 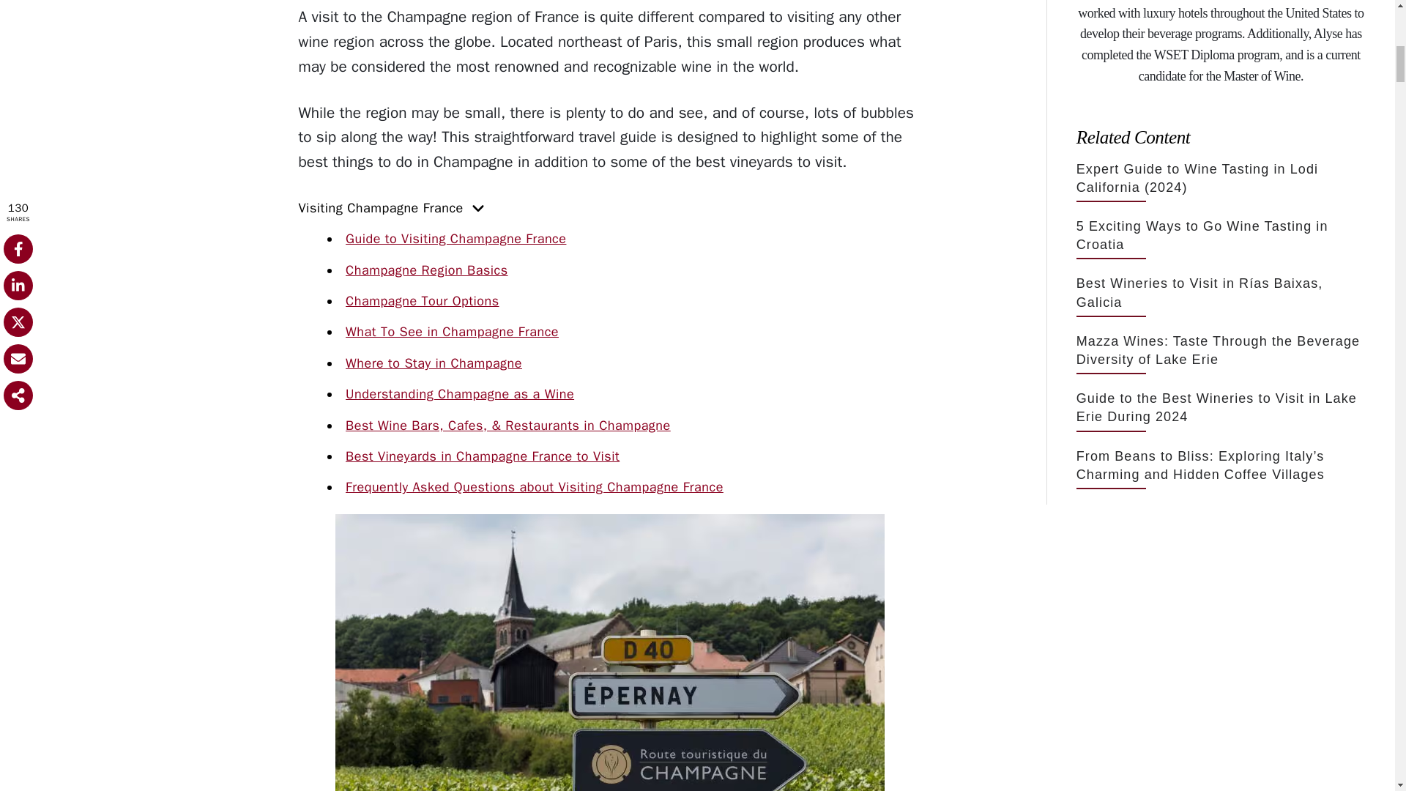 I want to click on Frequently Asked Questions about Visiting Champagne France, so click(x=535, y=487).